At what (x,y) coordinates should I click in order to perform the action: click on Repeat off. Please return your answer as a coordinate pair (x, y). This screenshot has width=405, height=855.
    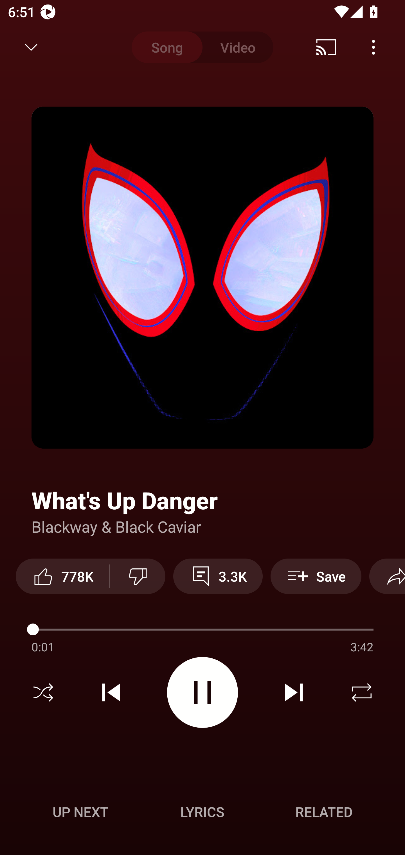
    Looking at the image, I should click on (362, 692).